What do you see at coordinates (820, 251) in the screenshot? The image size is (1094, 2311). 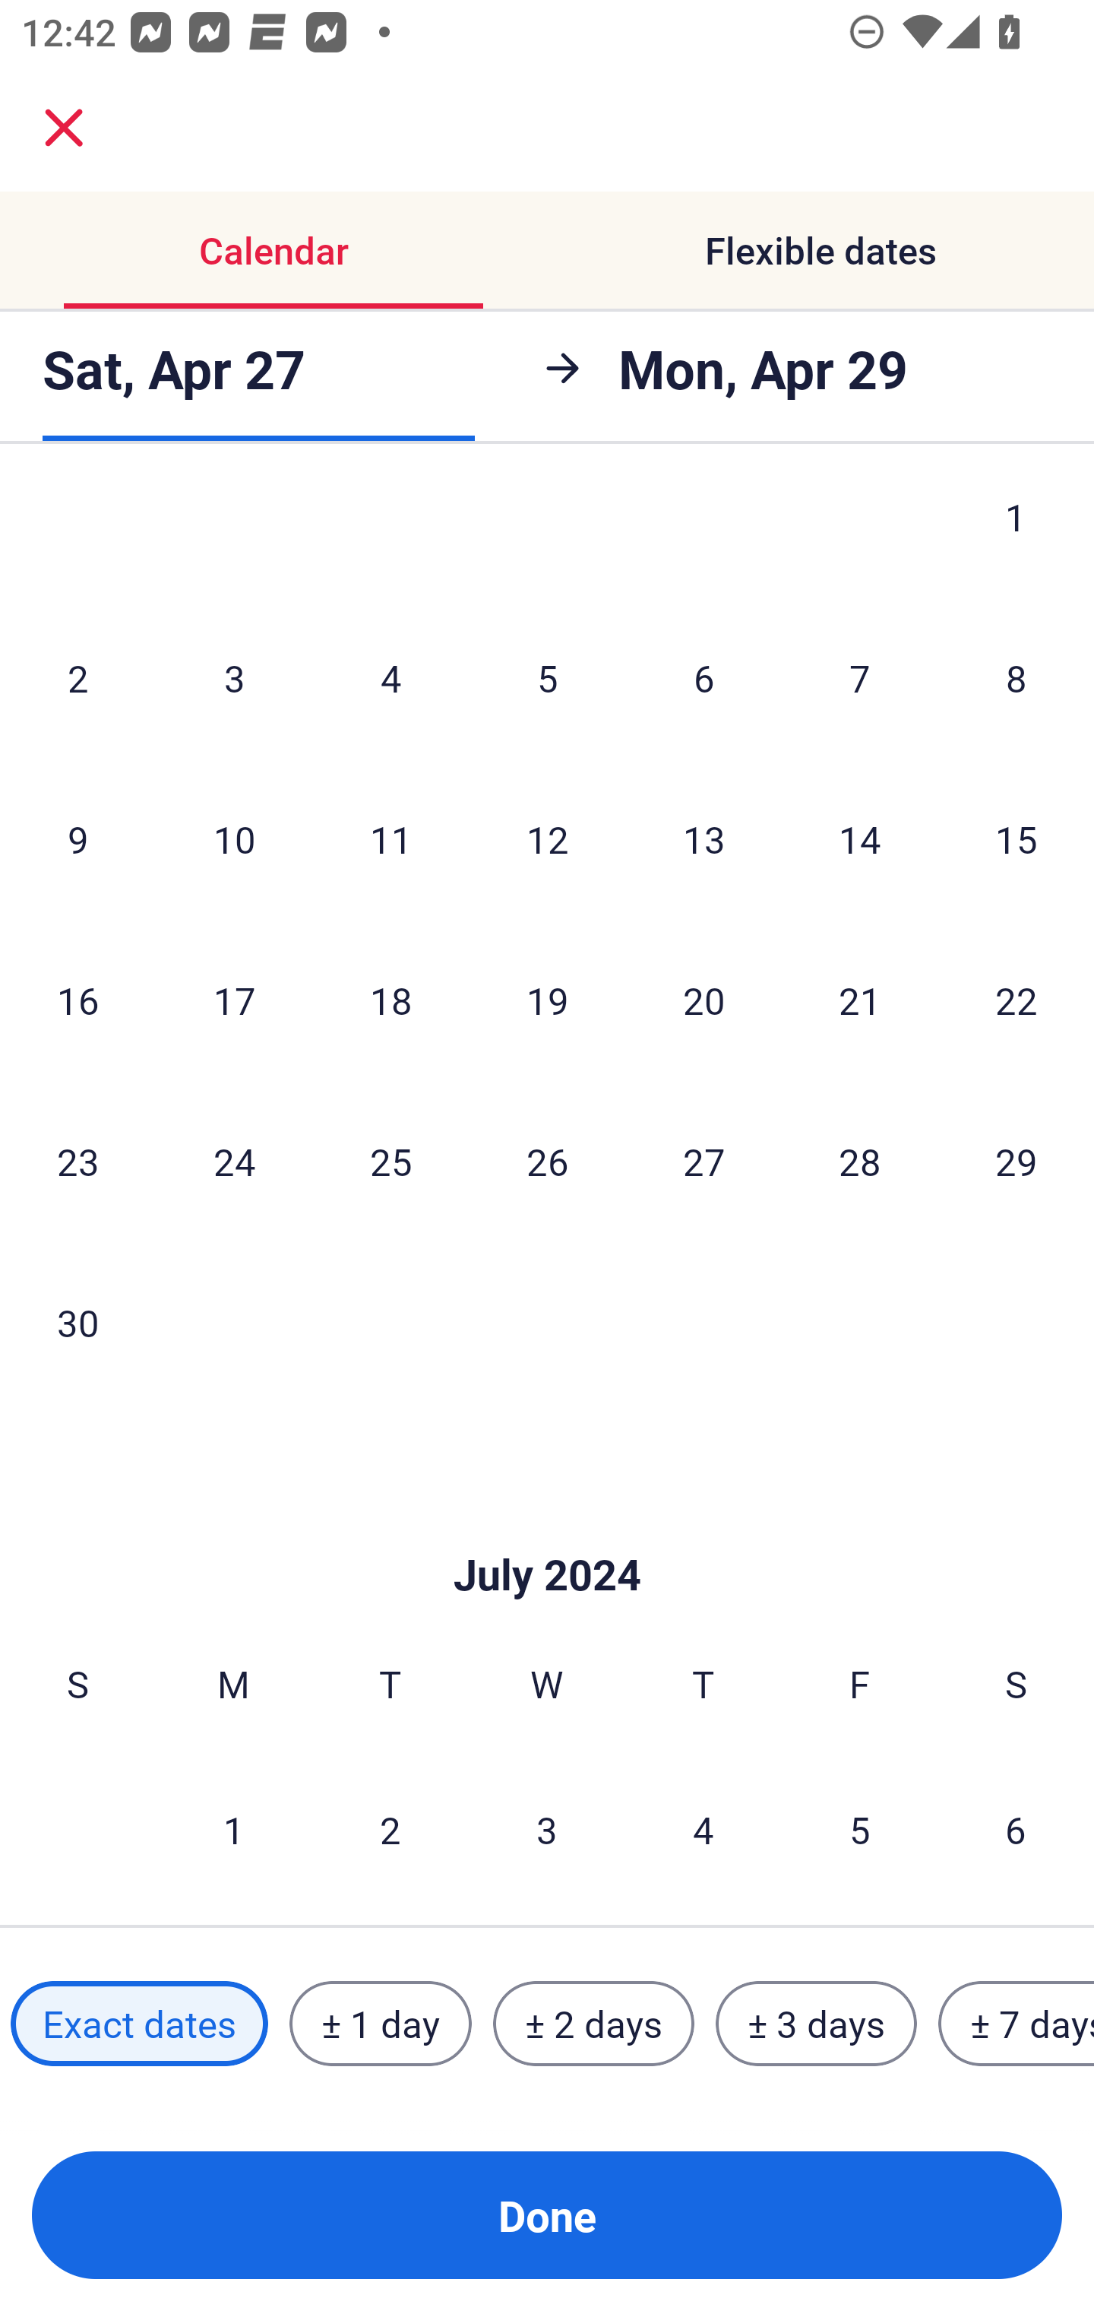 I see `Flexible dates` at bounding box center [820, 251].